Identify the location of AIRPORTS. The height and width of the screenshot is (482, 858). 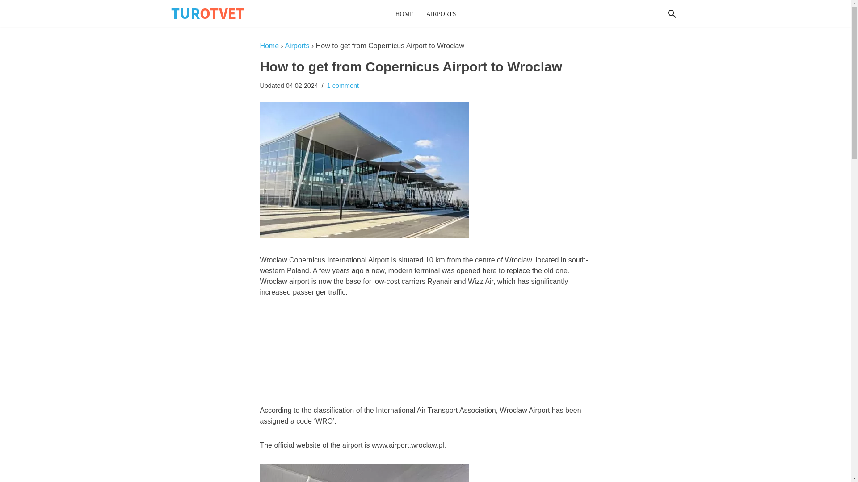
(442, 13).